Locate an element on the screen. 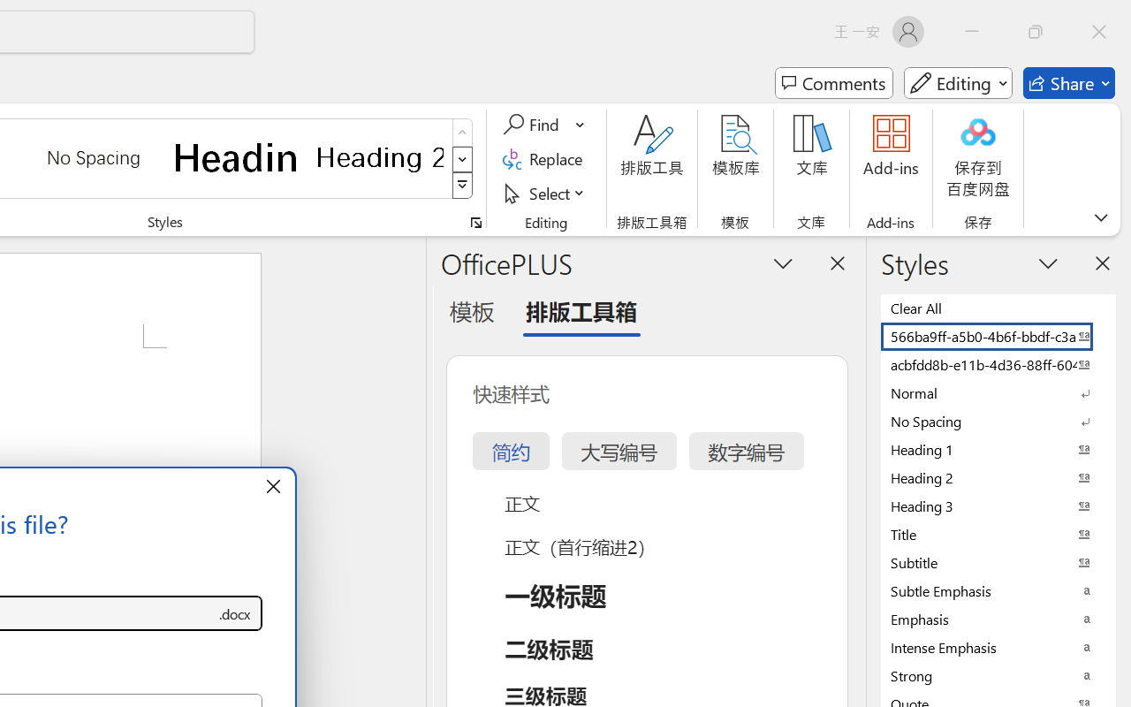 The image size is (1131, 707). acbfdd8b-e11b-4d36-88ff-6049b138f862 is located at coordinates (998, 364).